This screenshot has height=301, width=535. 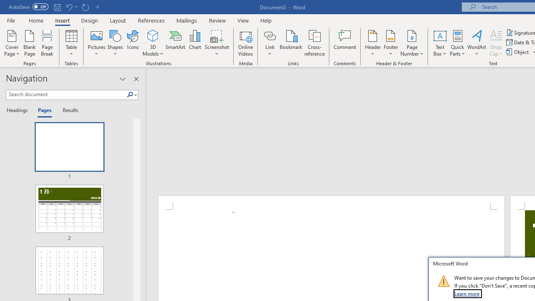 What do you see at coordinates (217, 43) in the screenshot?
I see `Screenshot` at bounding box center [217, 43].